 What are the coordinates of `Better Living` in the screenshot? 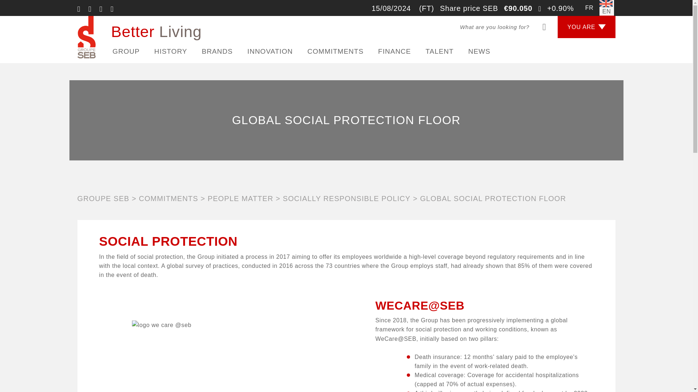 It's located at (139, 37).